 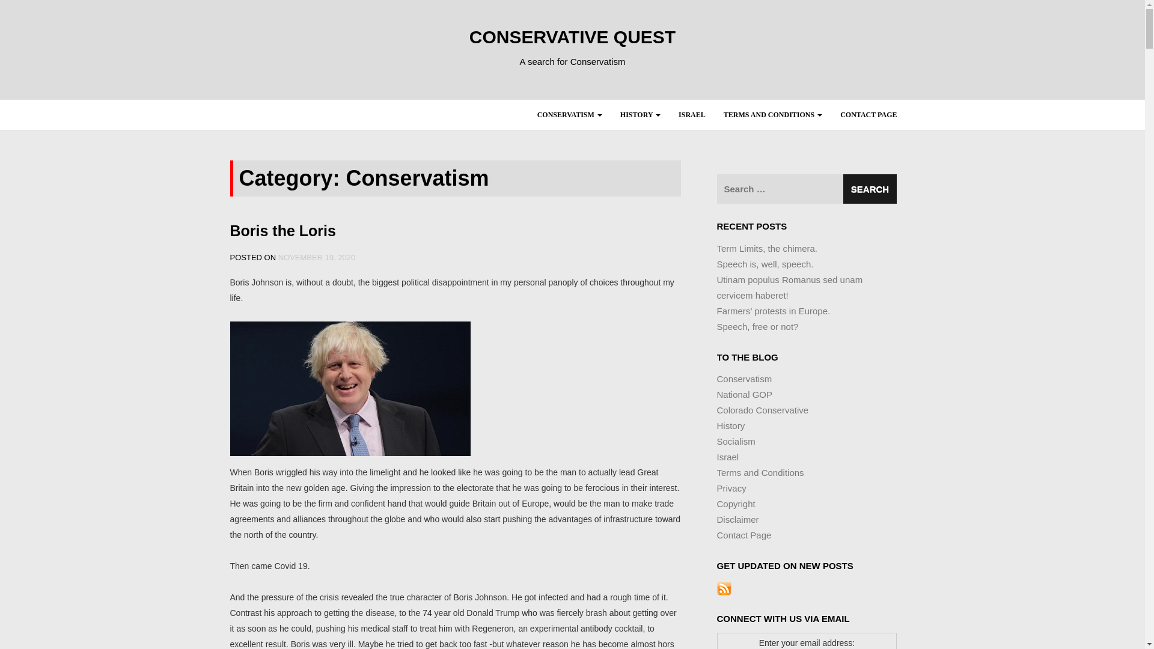 I want to click on Search, so click(x=869, y=189).